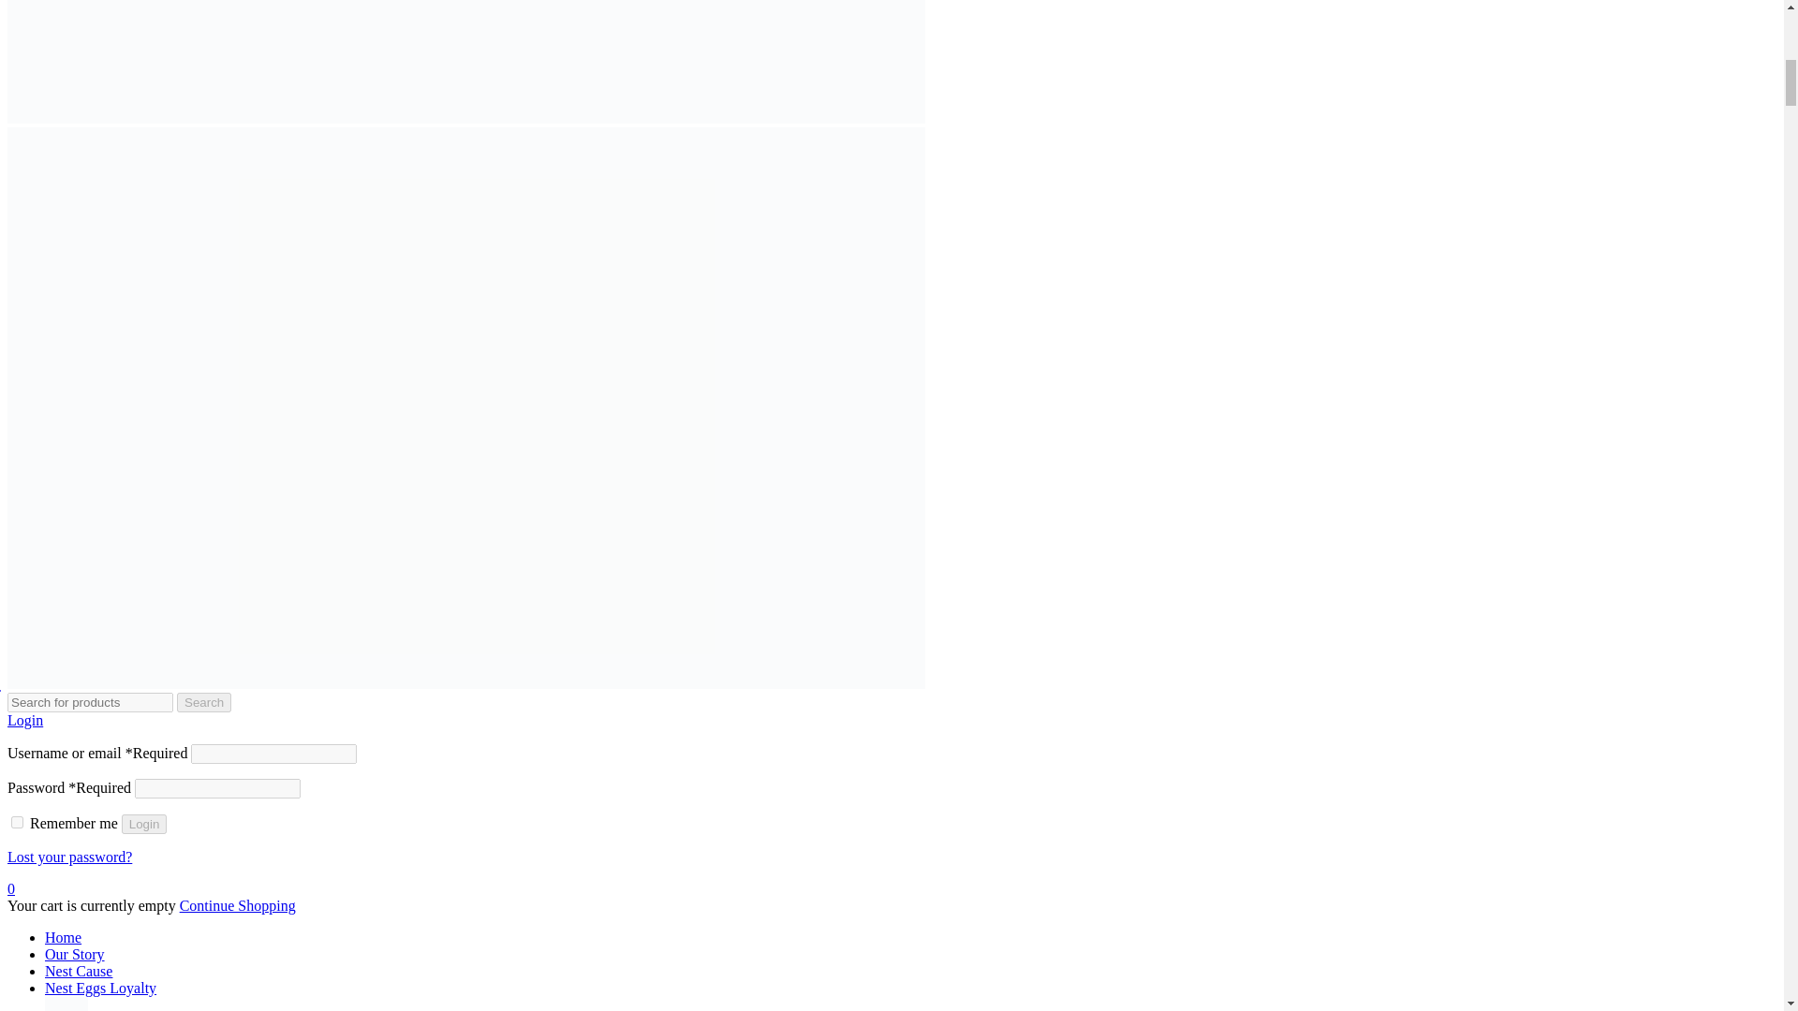  What do you see at coordinates (144, 824) in the screenshot?
I see `Login` at bounding box center [144, 824].